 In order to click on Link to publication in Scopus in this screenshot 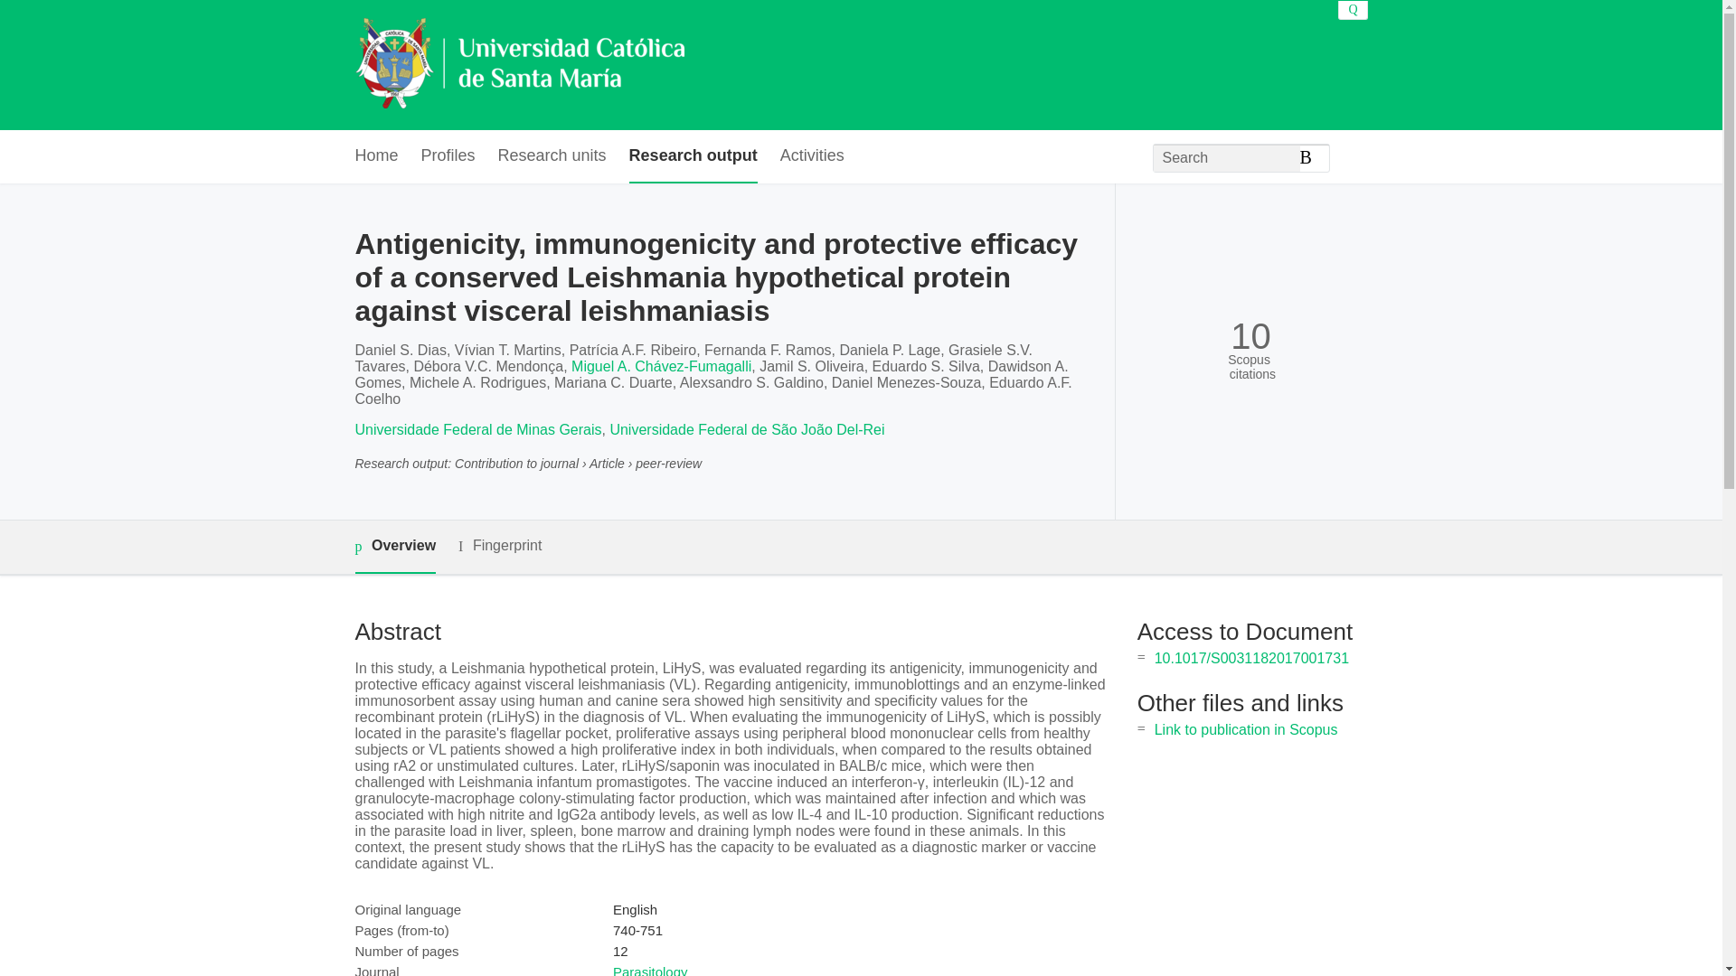, I will do `click(1246, 730)`.